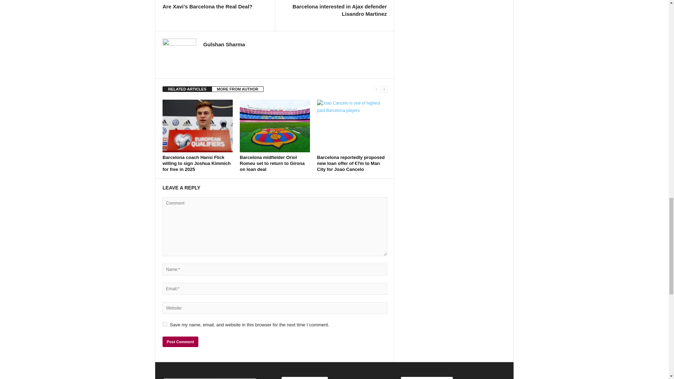 The height and width of the screenshot is (379, 674). I want to click on Post Comment, so click(180, 342).